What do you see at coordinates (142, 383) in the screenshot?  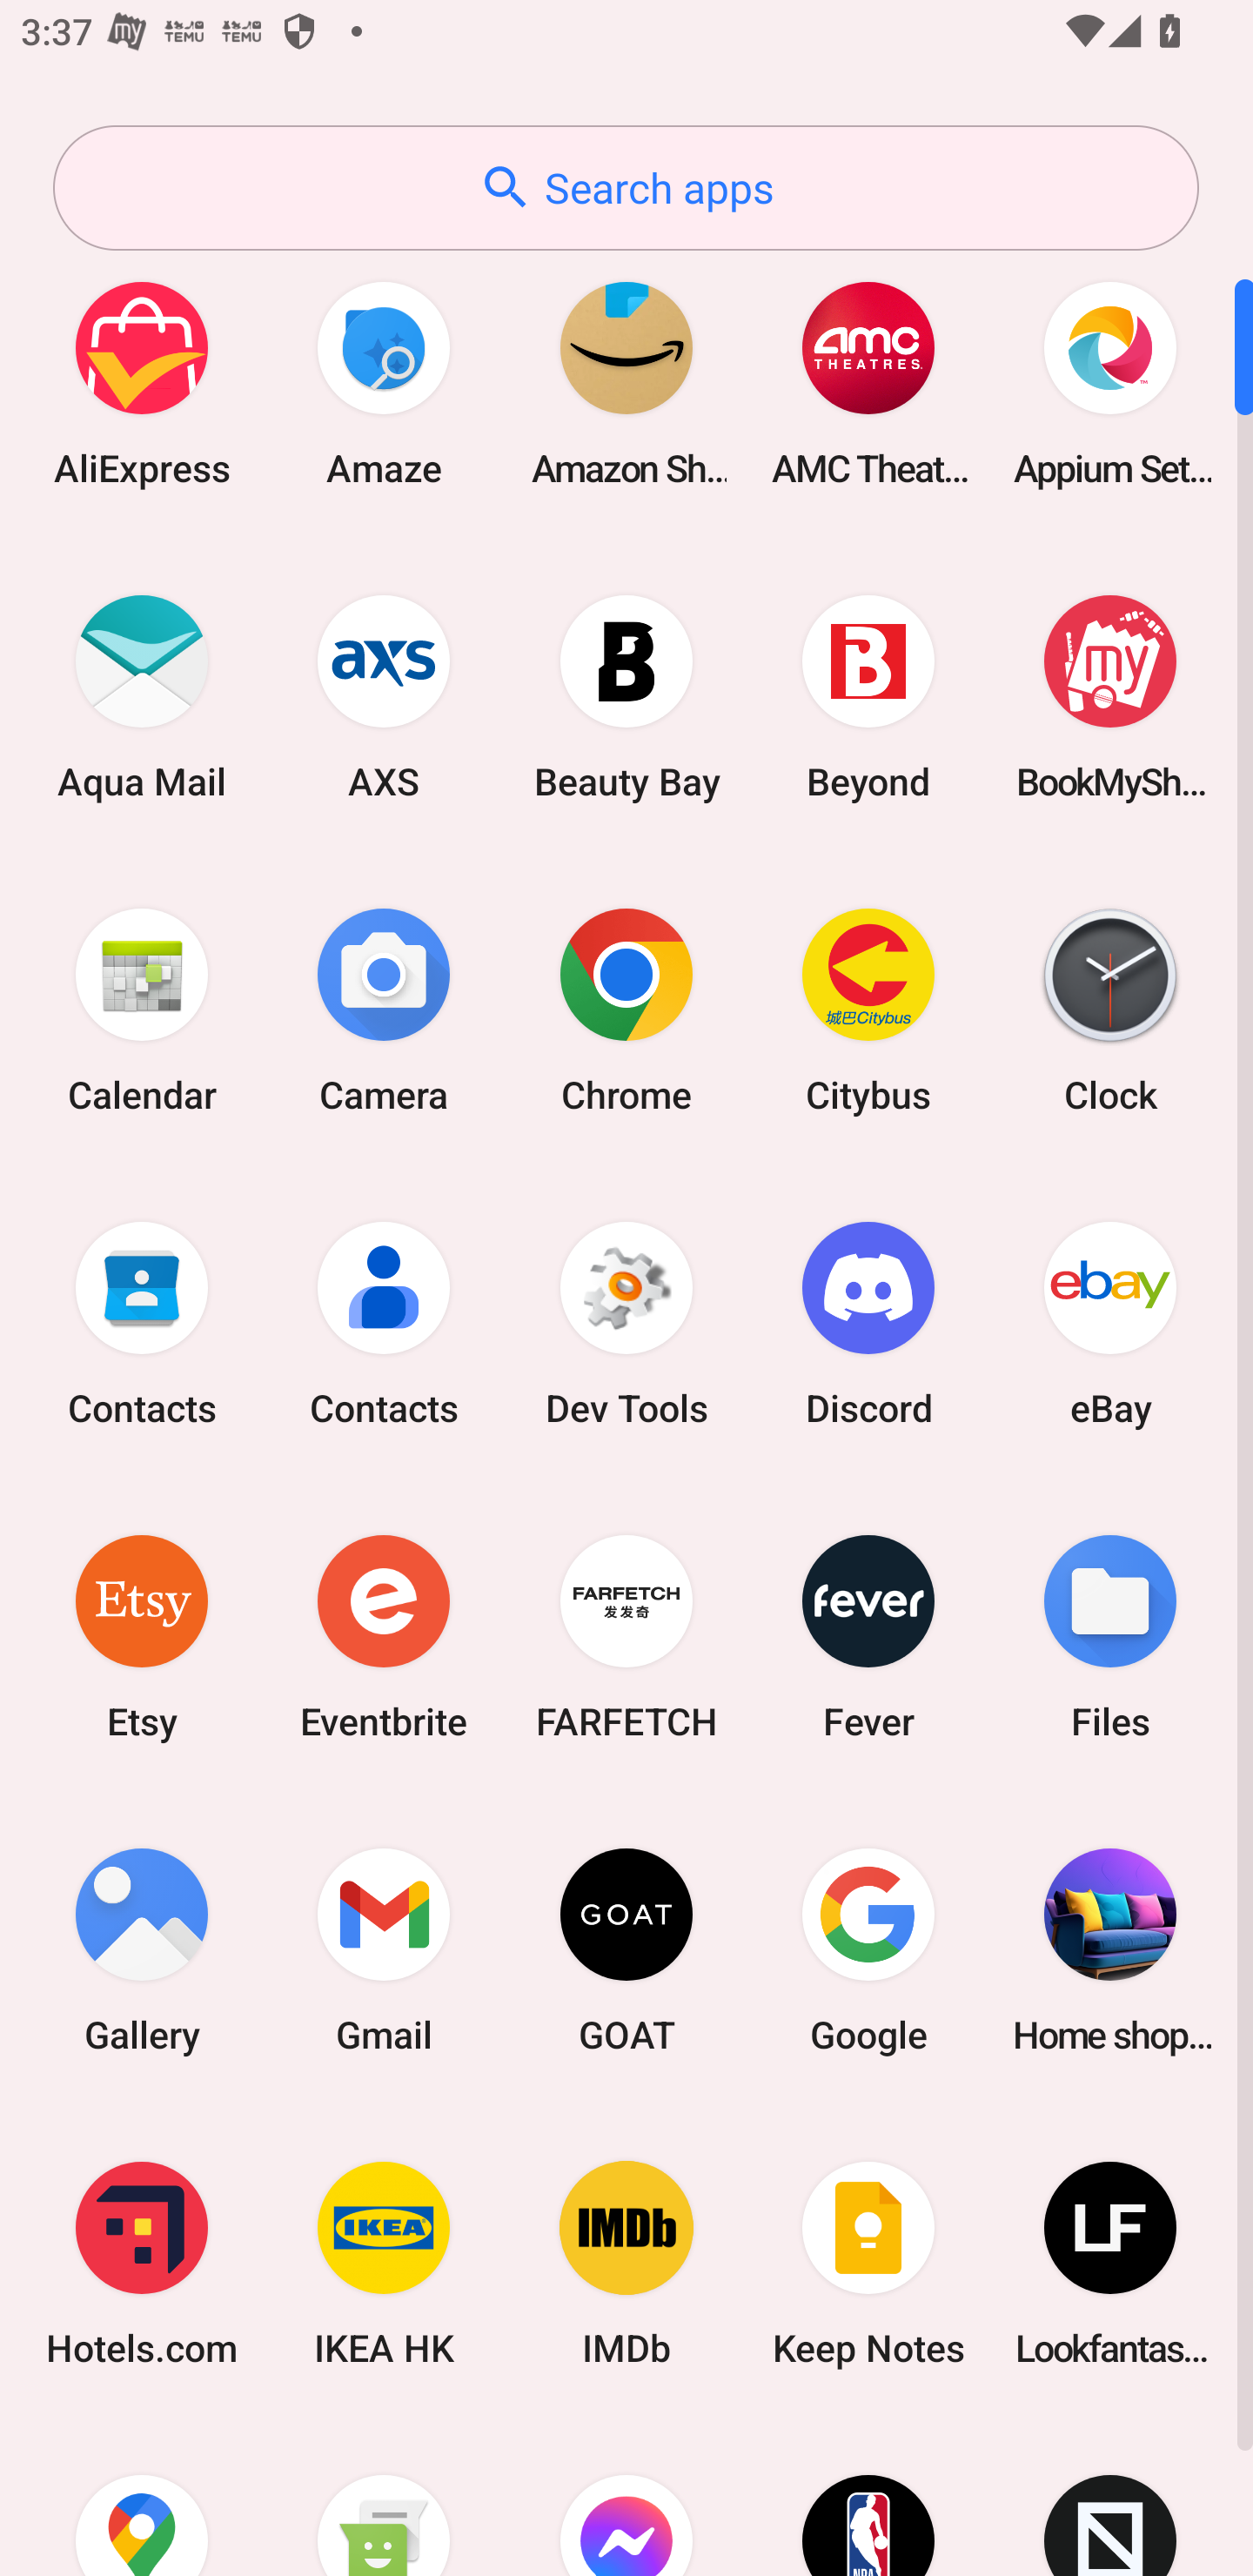 I see `AliExpress` at bounding box center [142, 383].